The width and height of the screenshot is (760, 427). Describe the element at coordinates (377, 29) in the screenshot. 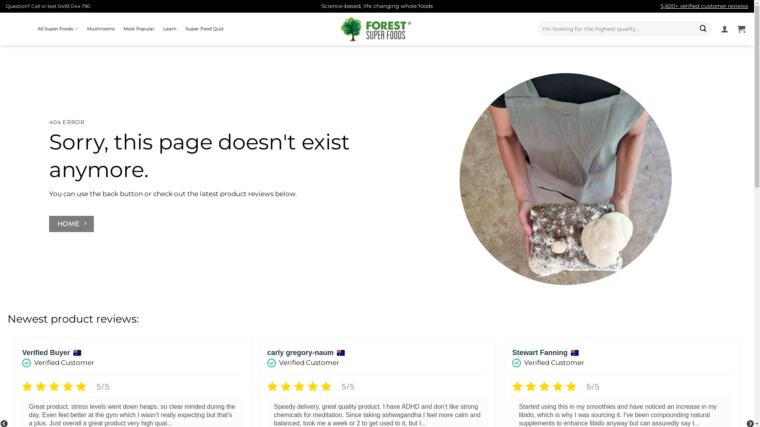

I see `Forest Super Foods - Natures Finest Work` at that location.